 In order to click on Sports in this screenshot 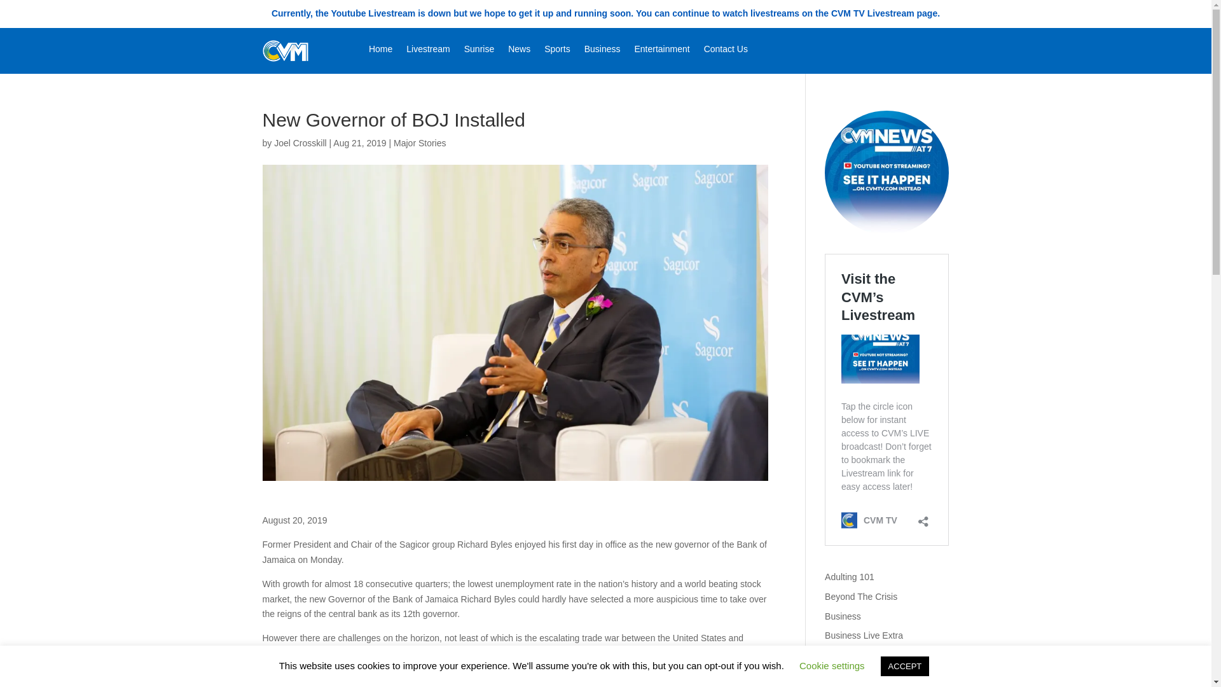, I will do `click(557, 51)`.